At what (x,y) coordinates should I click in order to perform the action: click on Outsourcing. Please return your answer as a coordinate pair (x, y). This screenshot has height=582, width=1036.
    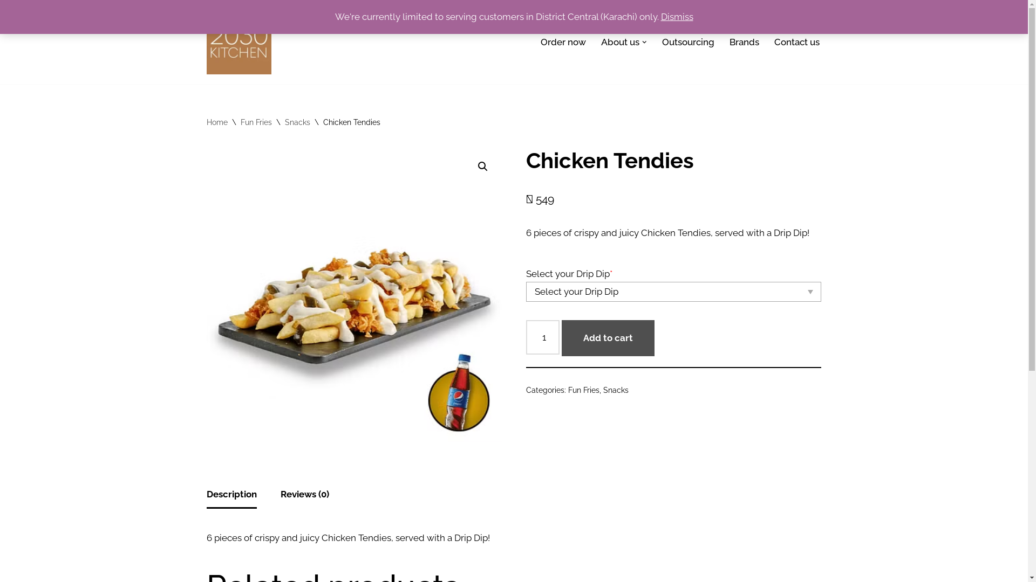
    Looking at the image, I should click on (687, 42).